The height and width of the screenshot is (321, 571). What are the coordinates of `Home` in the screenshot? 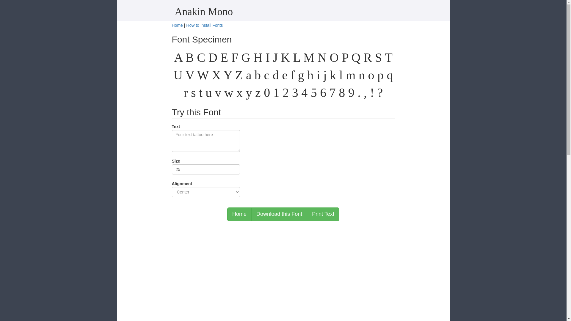 It's located at (239, 214).